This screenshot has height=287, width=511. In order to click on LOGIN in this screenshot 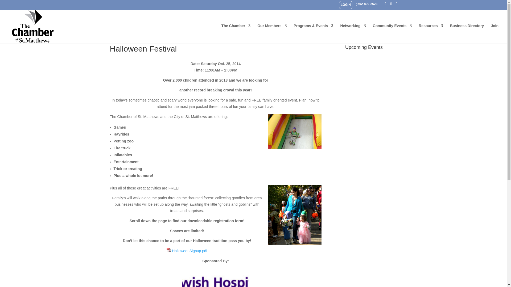, I will do `click(345, 5)`.